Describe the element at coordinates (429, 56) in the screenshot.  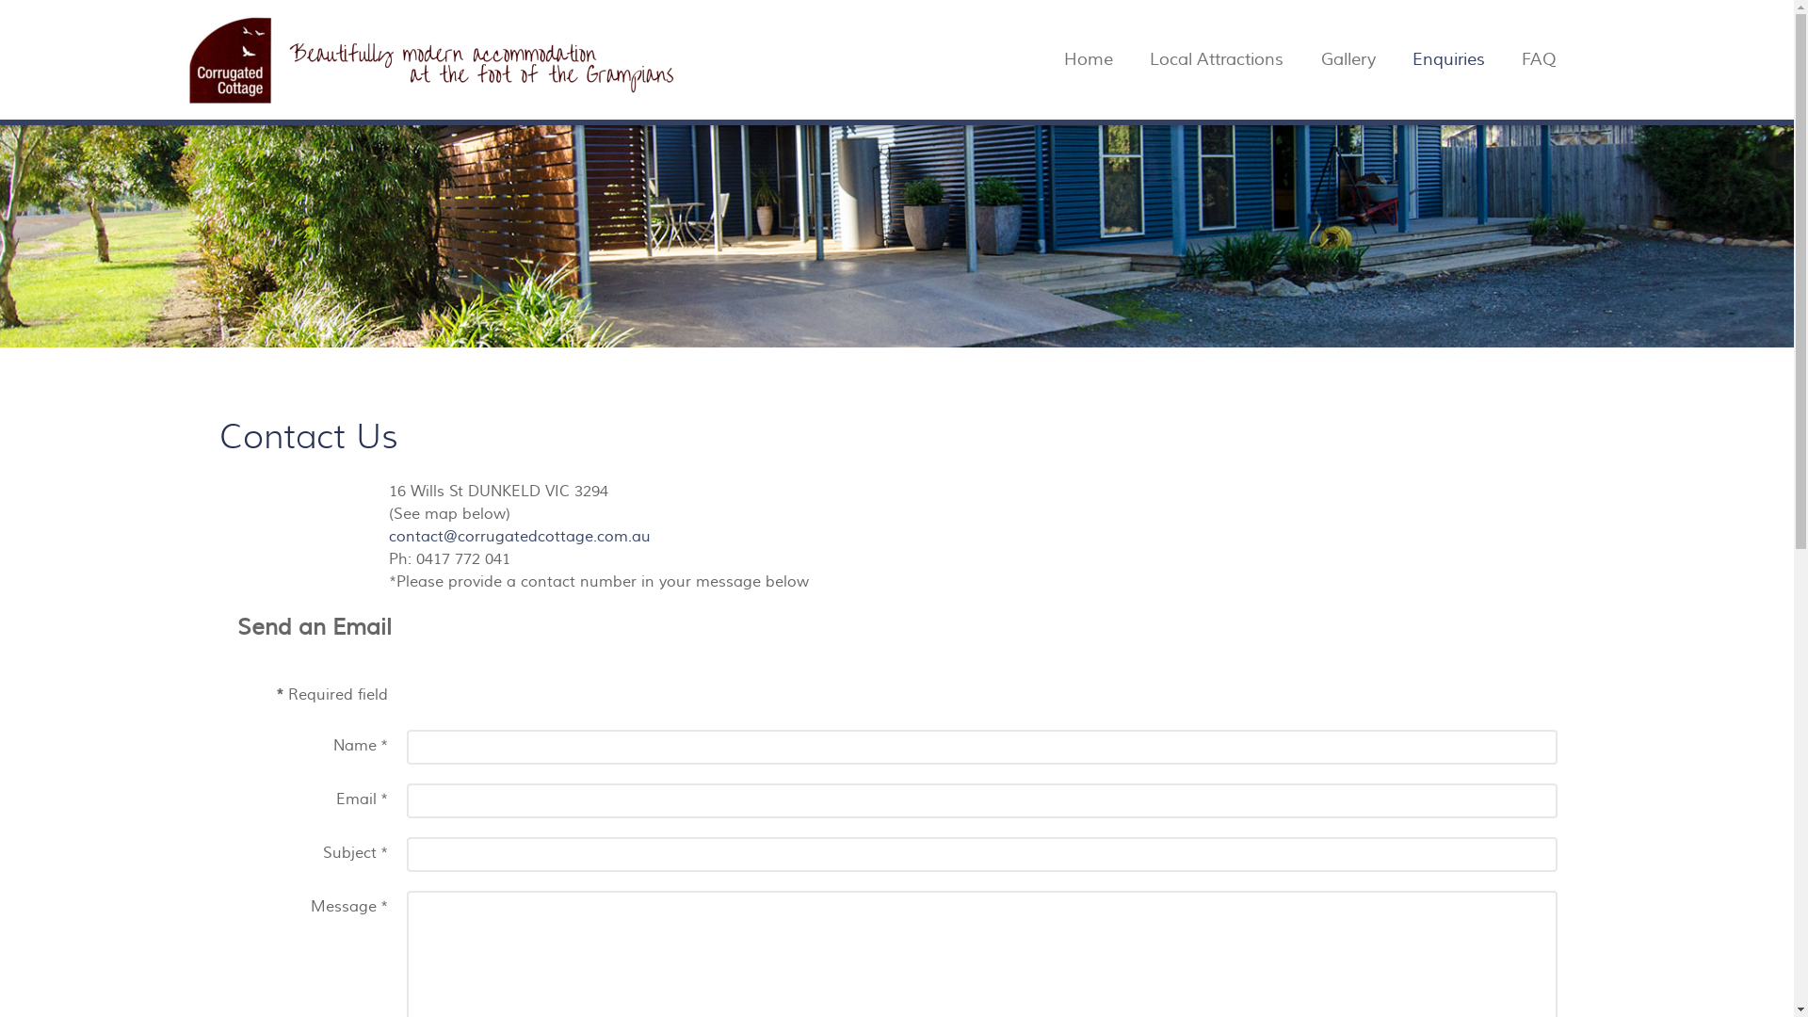
I see `Sienna` at that location.